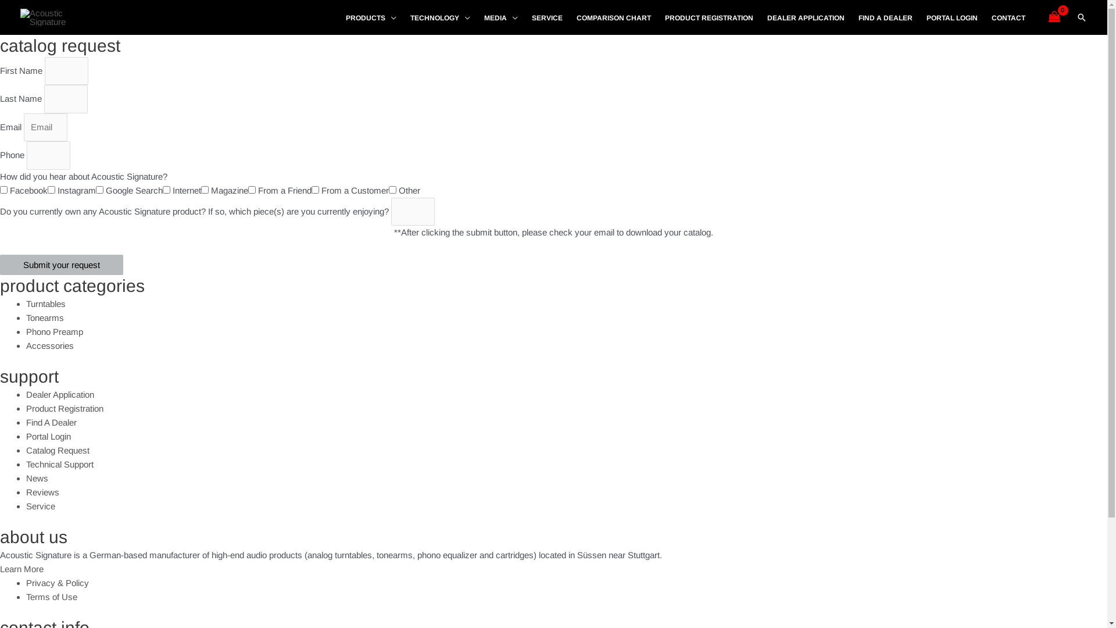 The image size is (1116, 628). What do you see at coordinates (49, 436) in the screenshot?
I see `Portal Login` at bounding box center [49, 436].